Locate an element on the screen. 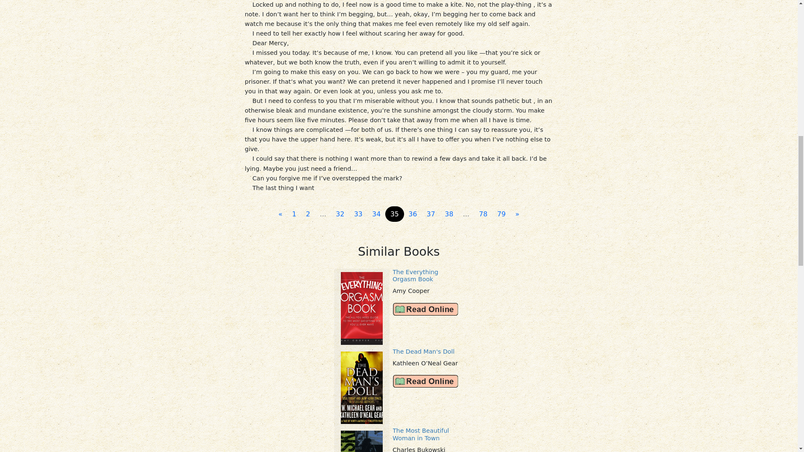 The width and height of the screenshot is (804, 452). 1 is located at coordinates (294, 214).